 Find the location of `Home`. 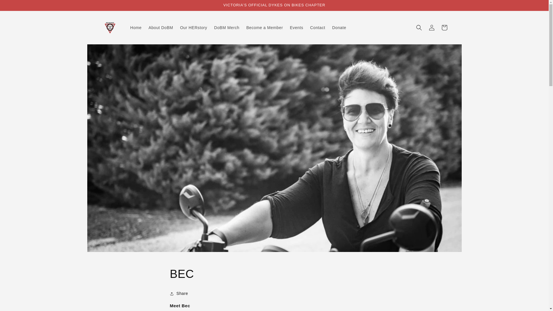

Home is located at coordinates (136, 28).